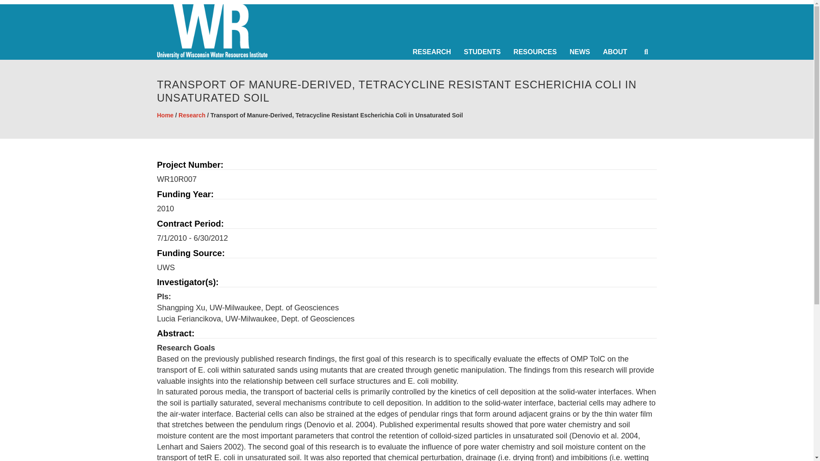 The height and width of the screenshot is (461, 820). Describe the element at coordinates (537, 52) in the screenshot. I see `RESOURCES` at that location.